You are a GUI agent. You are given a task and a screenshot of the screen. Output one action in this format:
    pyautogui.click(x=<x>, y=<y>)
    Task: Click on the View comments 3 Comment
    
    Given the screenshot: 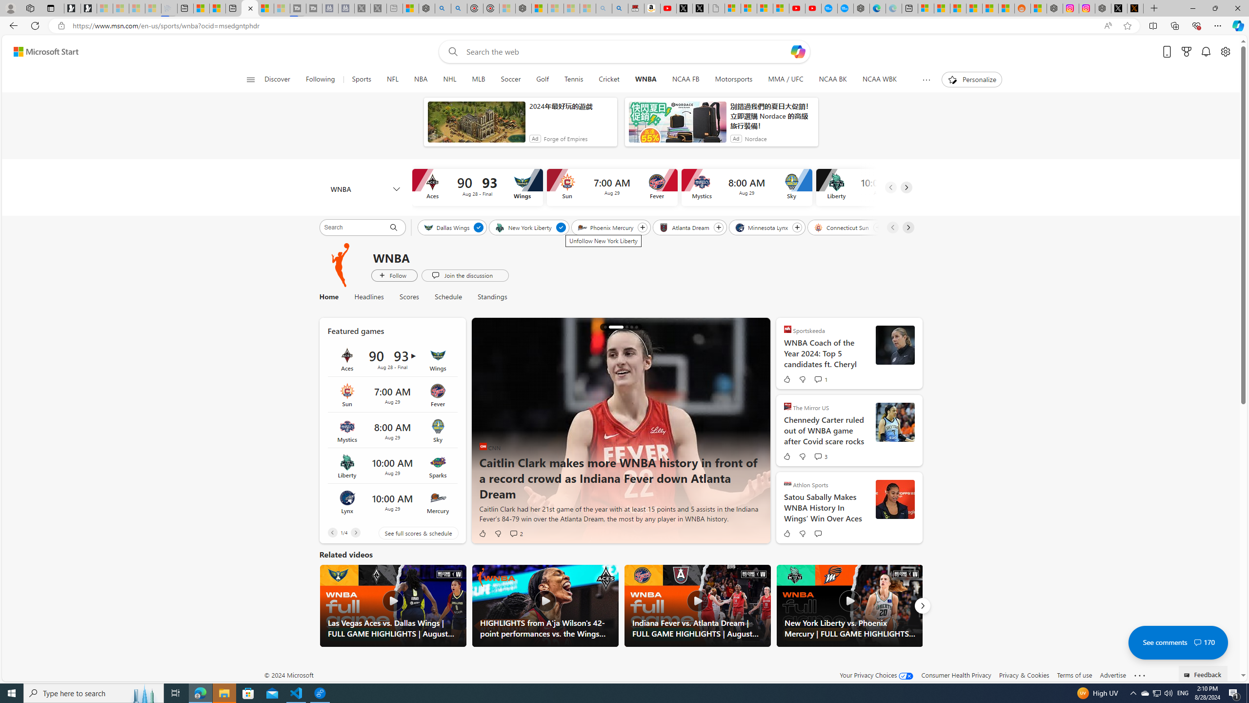 What is the action you would take?
    pyautogui.click(x=818, y=456)
    